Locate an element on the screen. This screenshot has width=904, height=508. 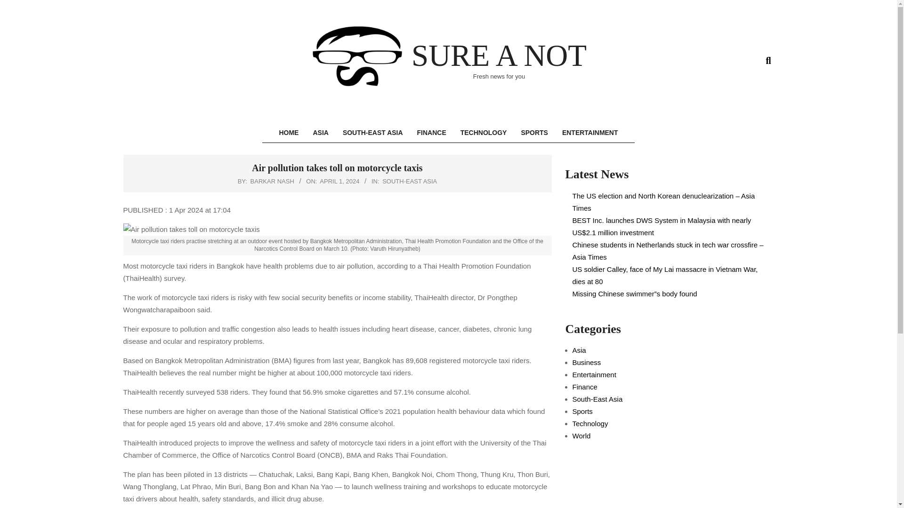
ENTERTAINMENT is located at coordinates (590, 133).